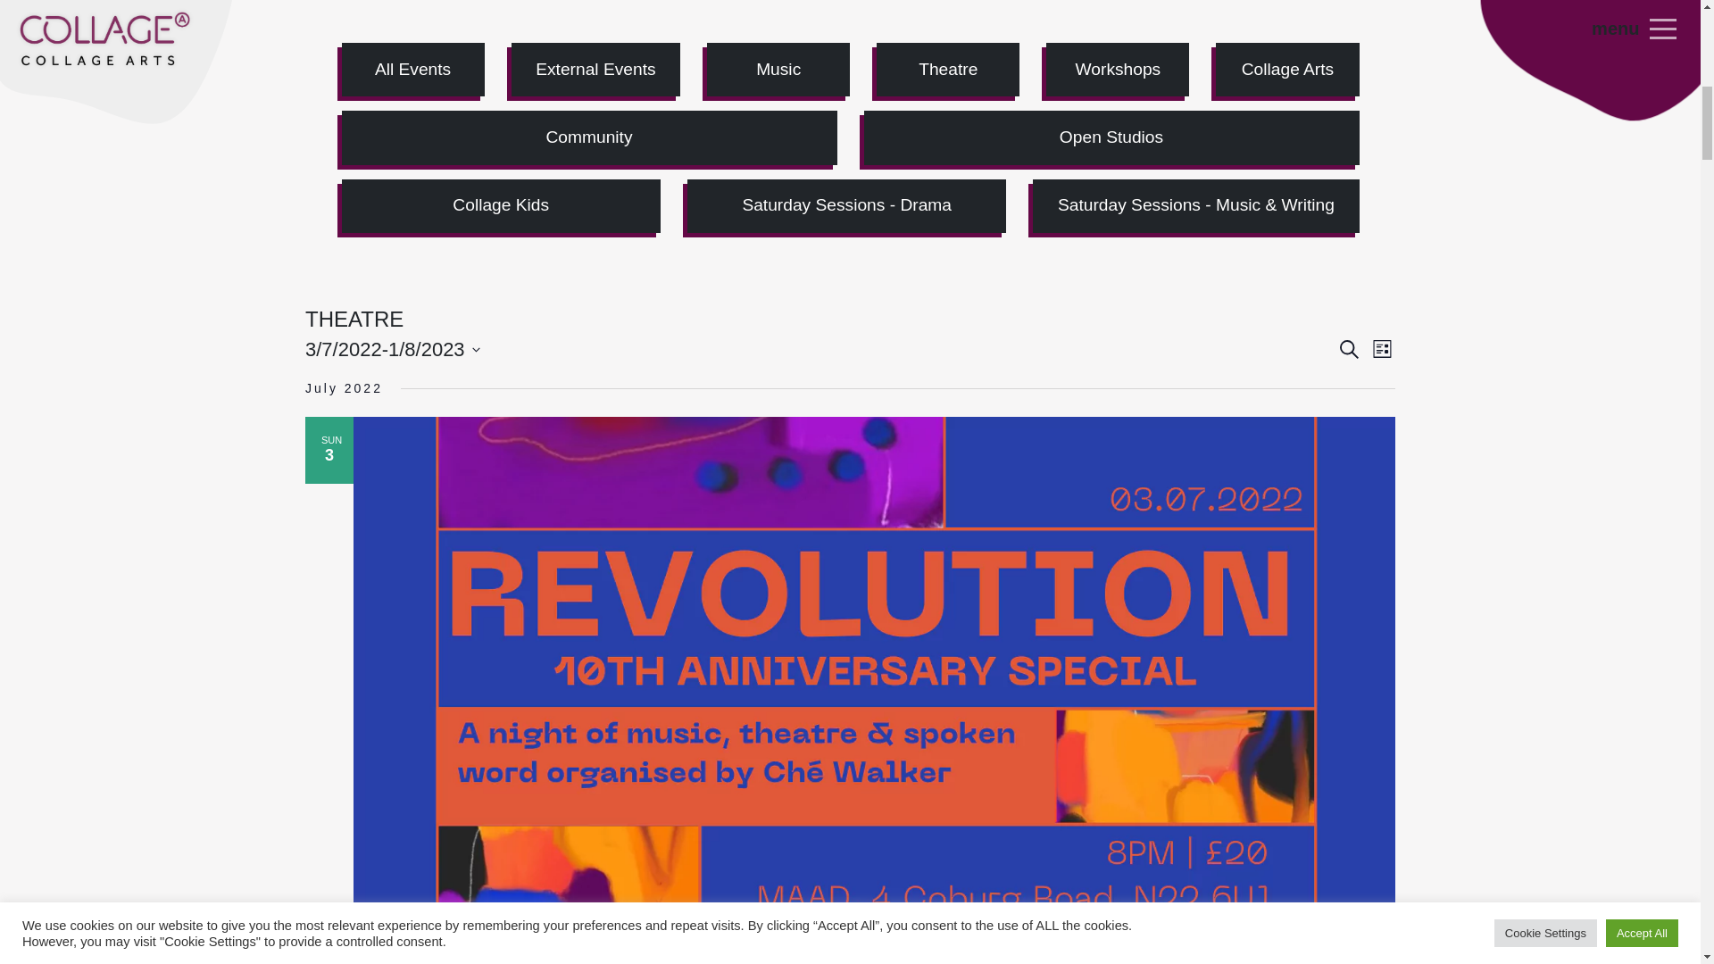  I want to click on Workshops, so click(1118, 70).